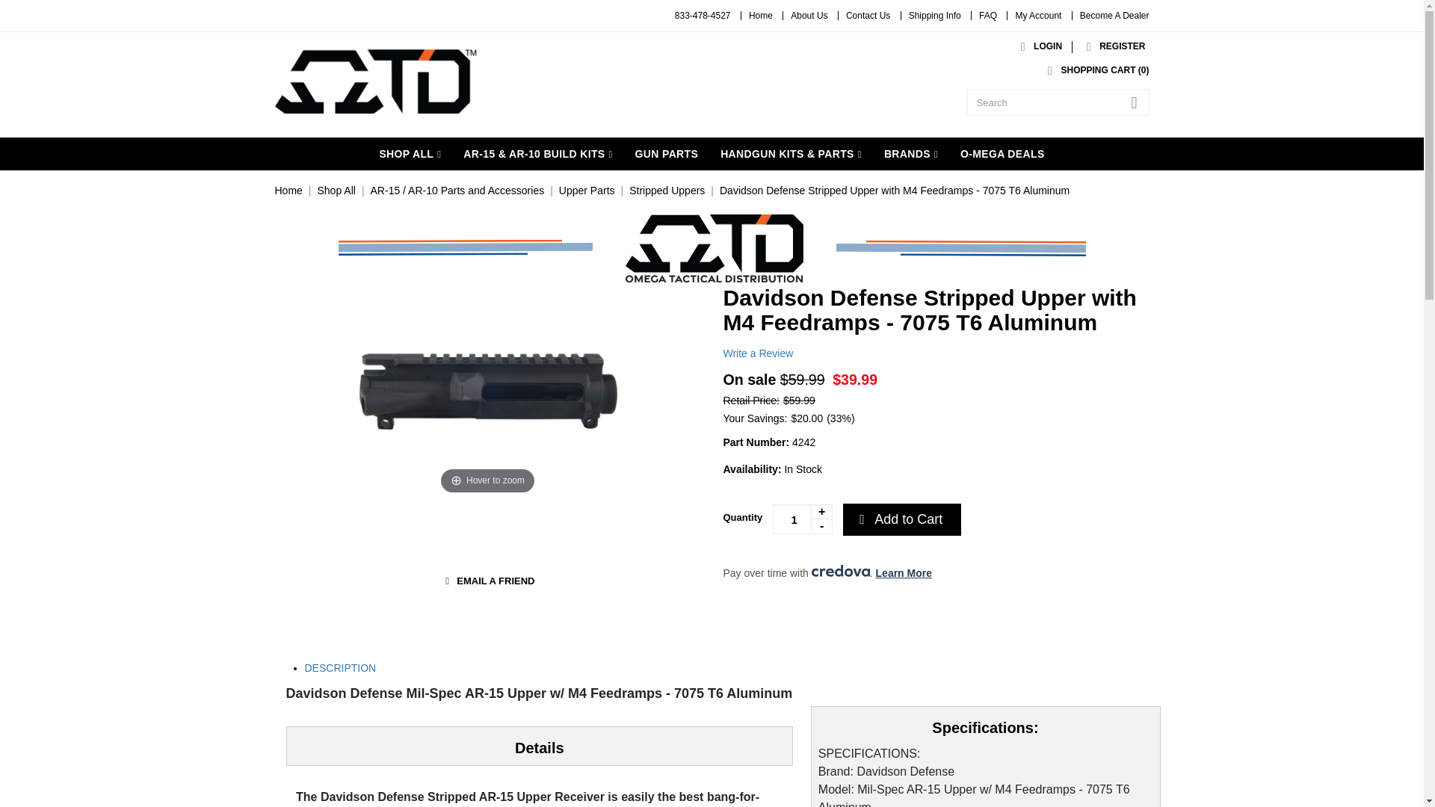  What do you see at coordinates (667, 153) in the screenshot?
I see `GUN PARTS` at bounding box center [667, 153].